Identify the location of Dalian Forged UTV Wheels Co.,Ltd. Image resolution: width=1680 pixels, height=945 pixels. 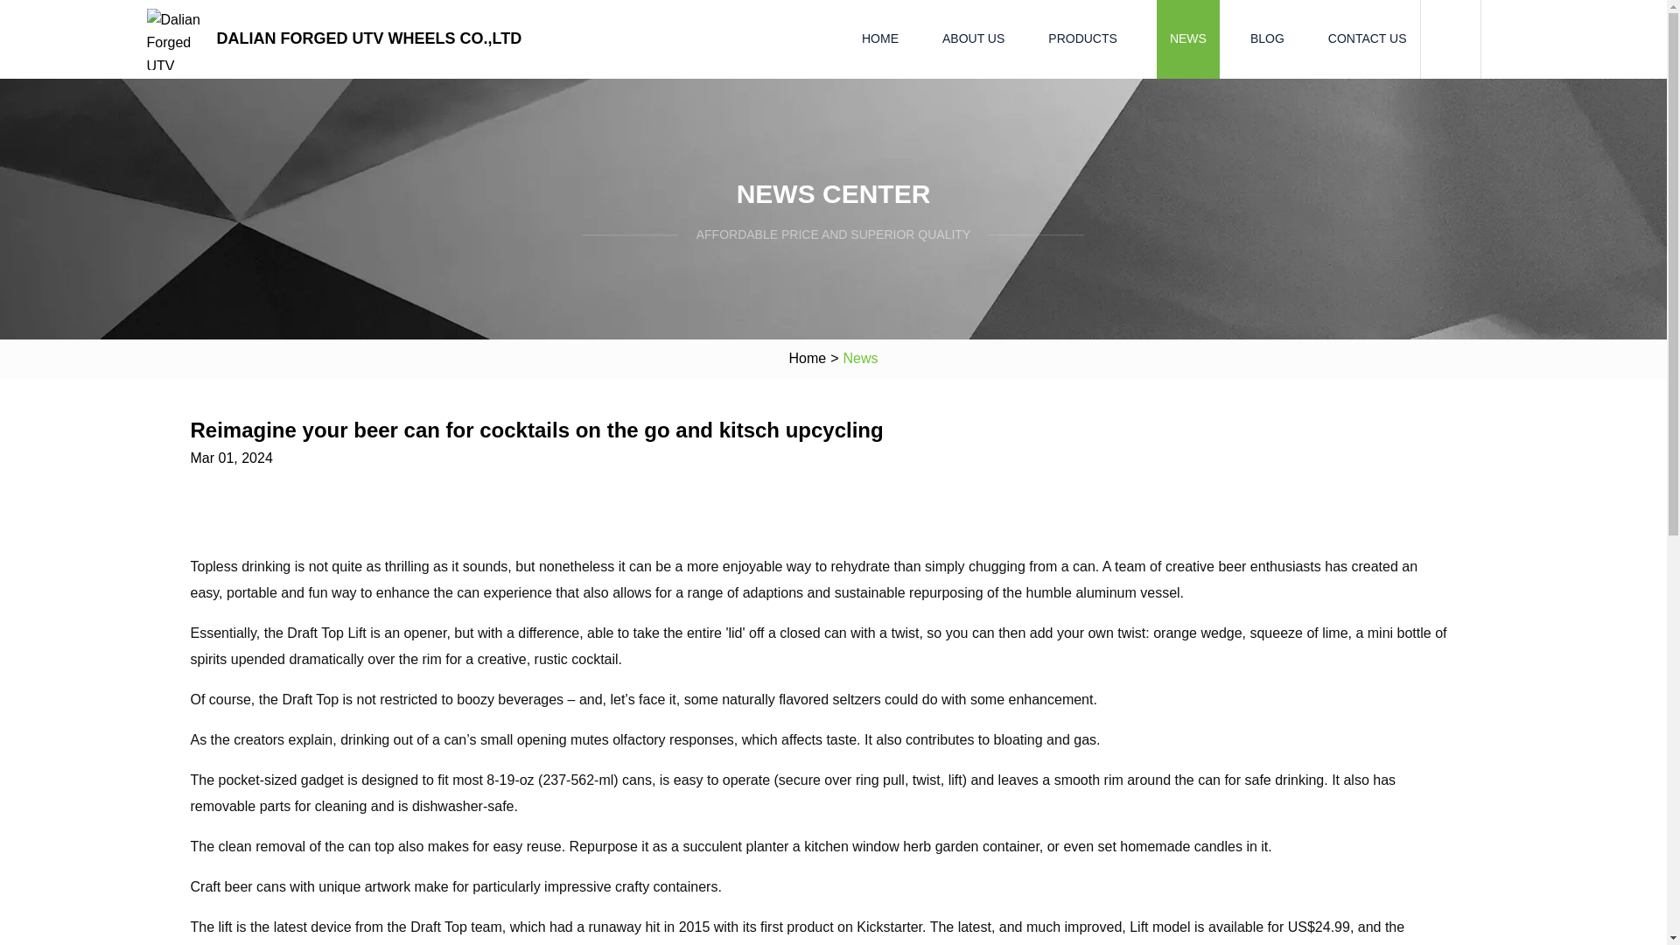
(339, 38).